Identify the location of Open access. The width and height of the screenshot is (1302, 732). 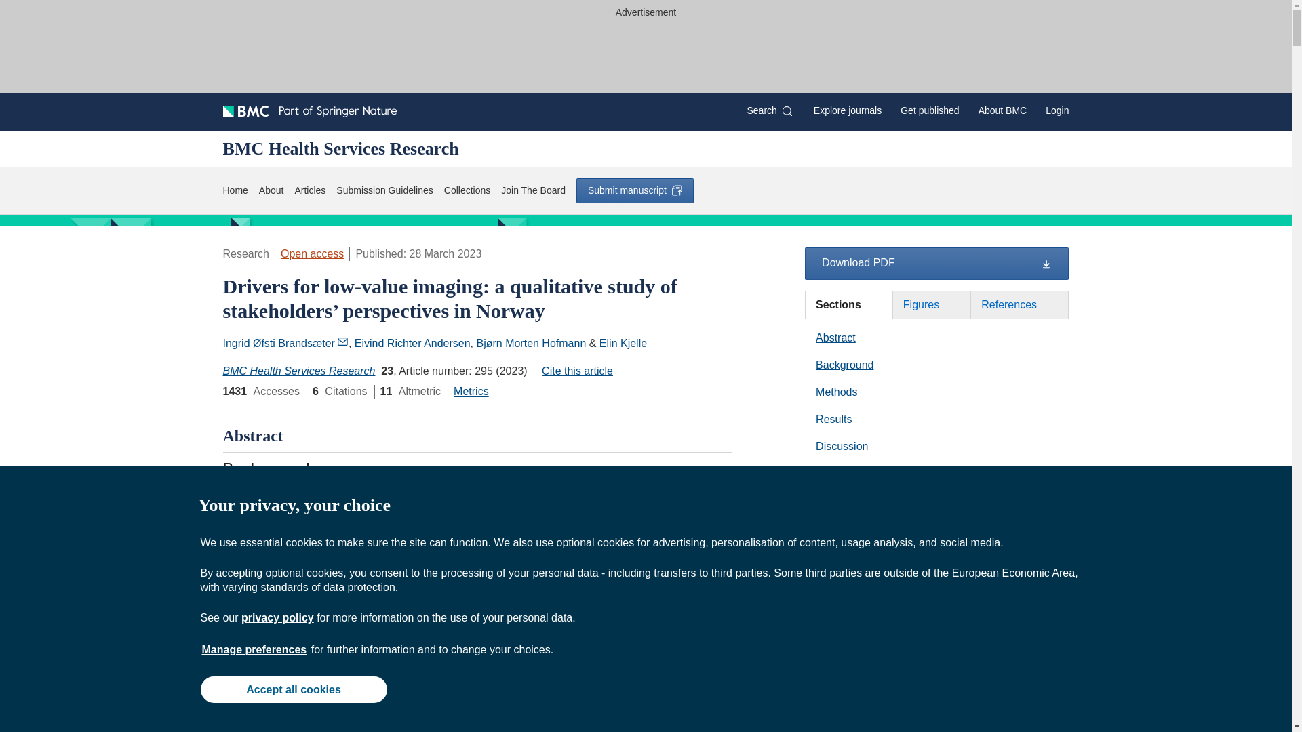
(312, 253).